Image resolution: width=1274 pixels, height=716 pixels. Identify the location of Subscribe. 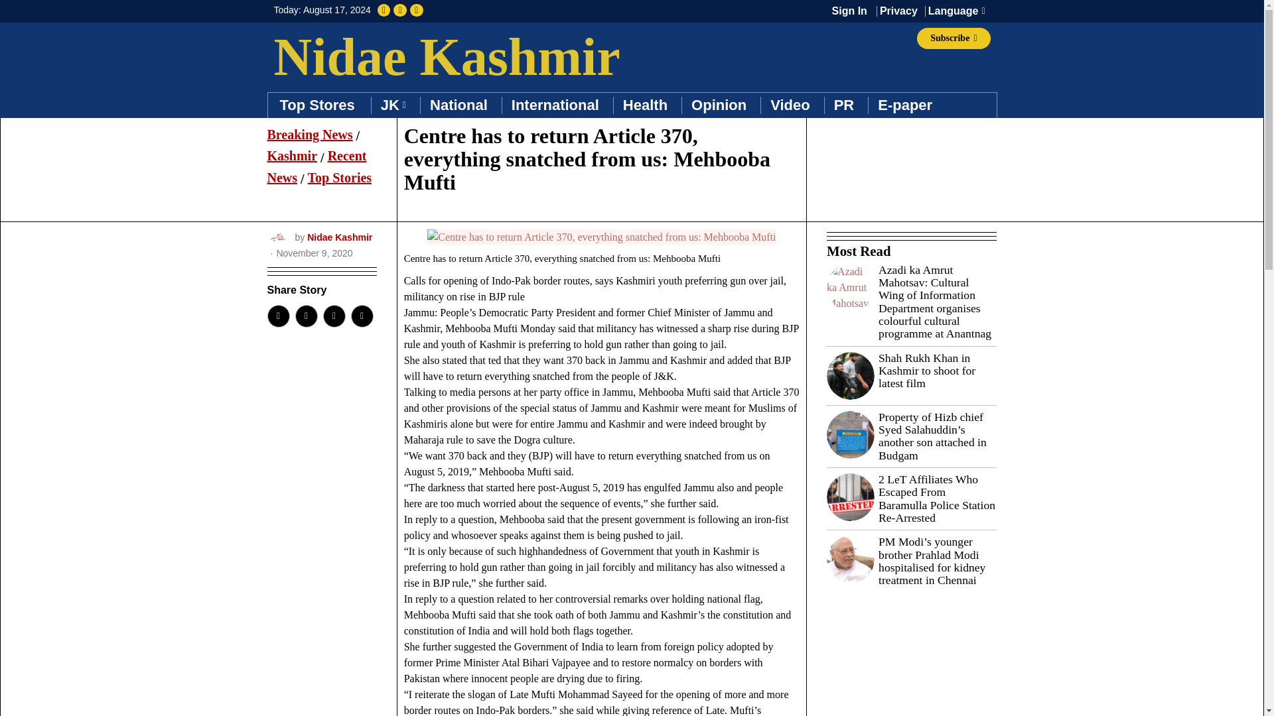
(953, 38).